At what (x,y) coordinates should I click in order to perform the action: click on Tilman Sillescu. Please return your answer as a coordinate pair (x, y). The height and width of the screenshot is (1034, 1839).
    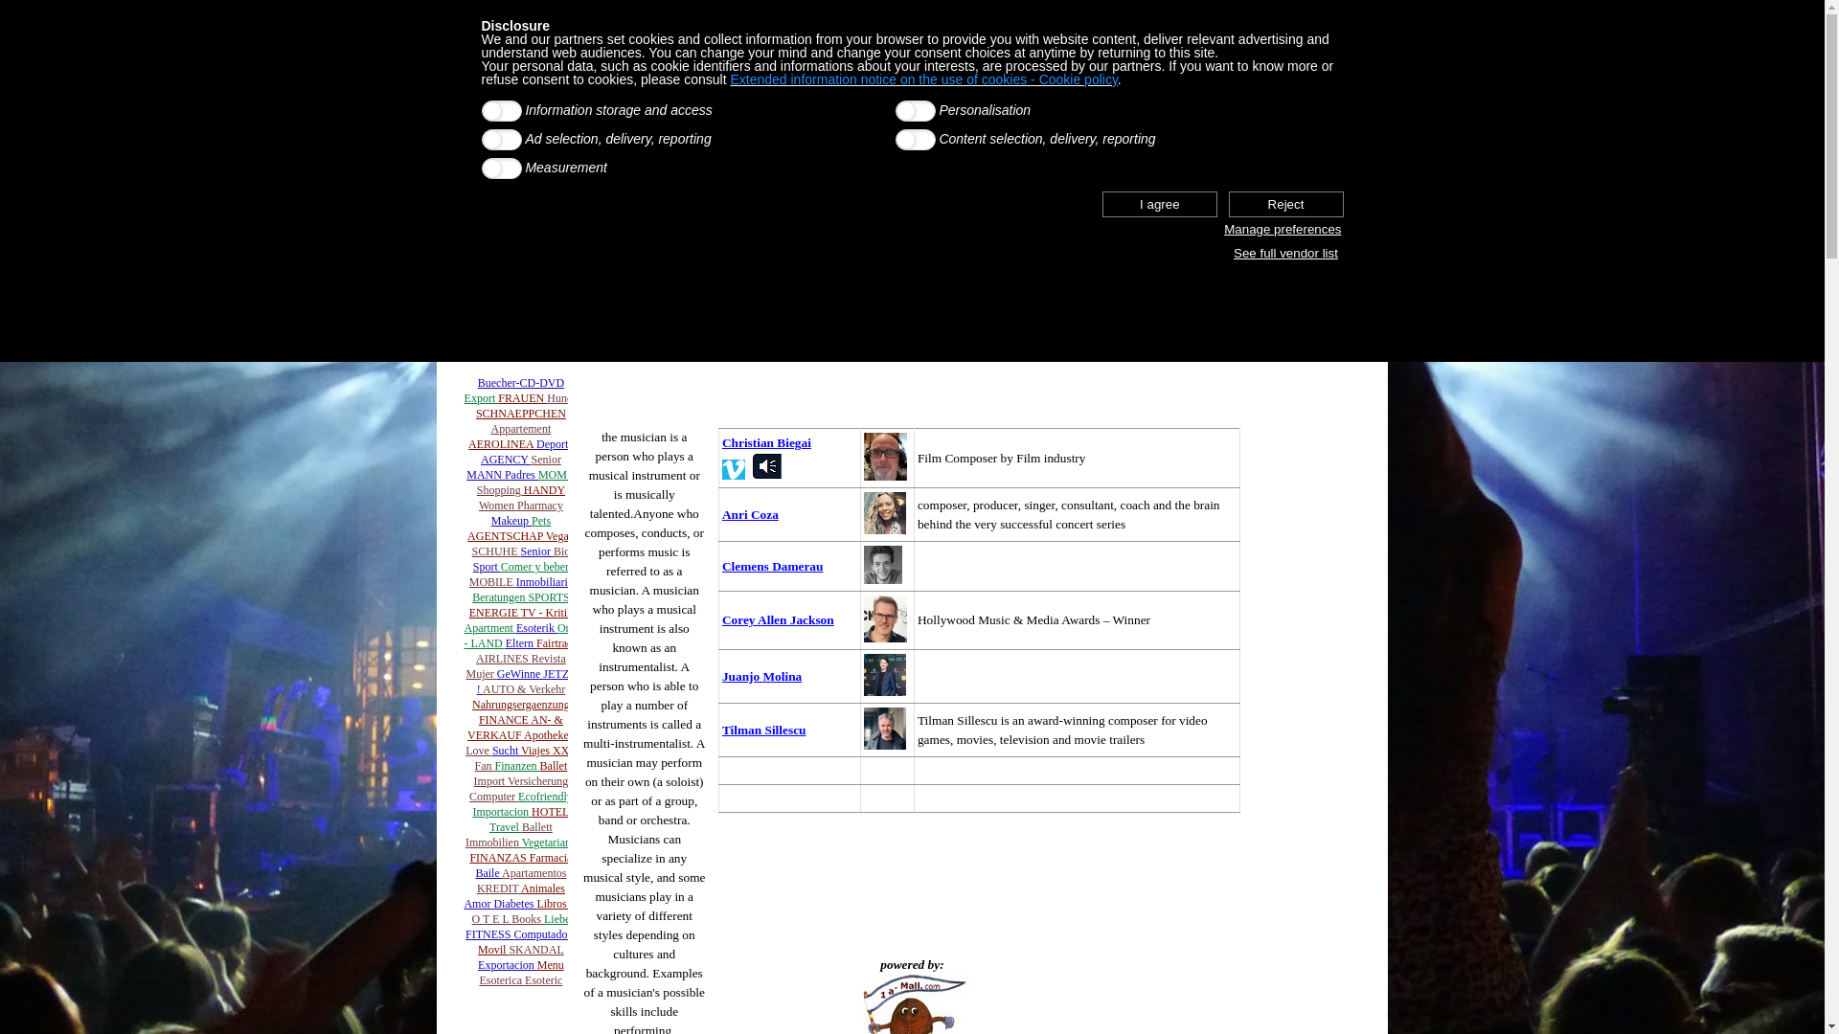
    Looking at the image, I should click on (764, 730).